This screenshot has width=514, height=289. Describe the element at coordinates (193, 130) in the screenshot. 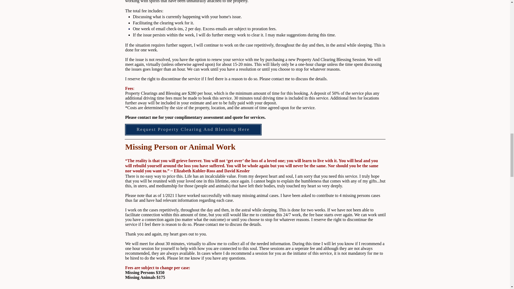

I see `Request Property Clearing And Blessing Here` at that location.